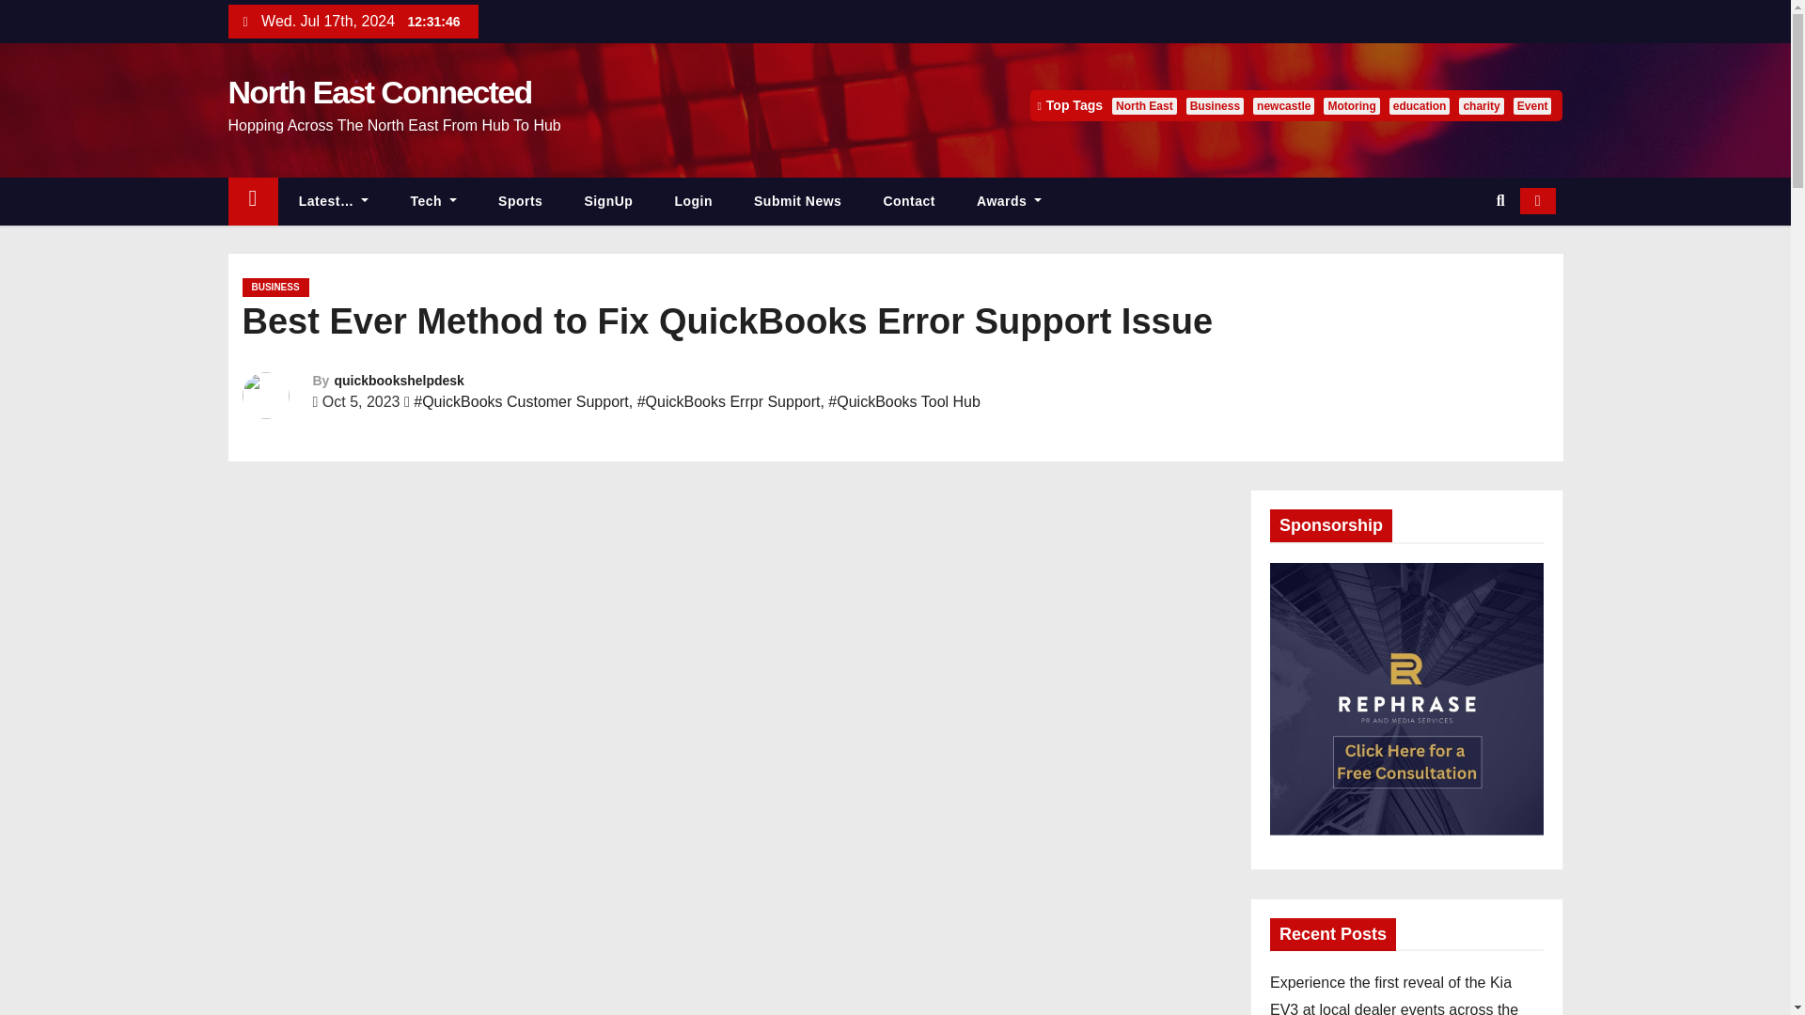 The height and width of the screenshot is (1015, 1805). What do you see at coordinates (521, 201) in the screenshot?
I see `Sports` at bounding box center [521, 201].